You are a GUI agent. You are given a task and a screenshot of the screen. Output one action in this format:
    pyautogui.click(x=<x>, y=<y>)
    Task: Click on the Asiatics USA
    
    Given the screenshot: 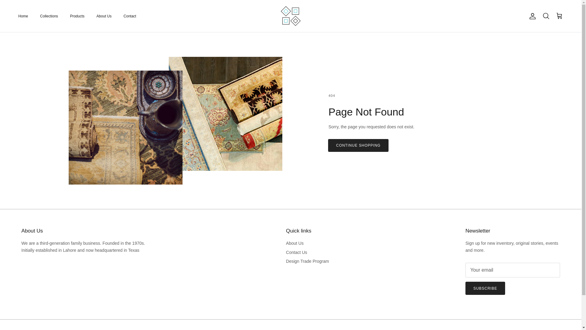 What is the action you would take?
    pyautogui.click(x=291, y=16)
    